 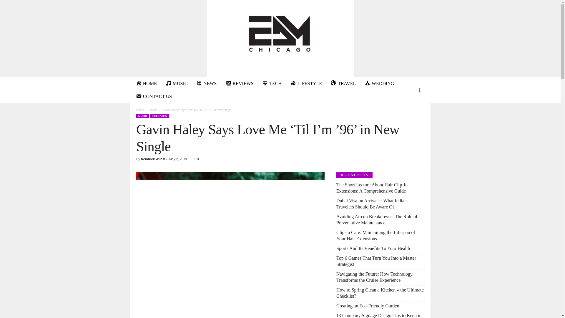 What do you see at coordinates (159, 116) in the screenshot?
I see `RELEASES` at bounding box center [159, 116].